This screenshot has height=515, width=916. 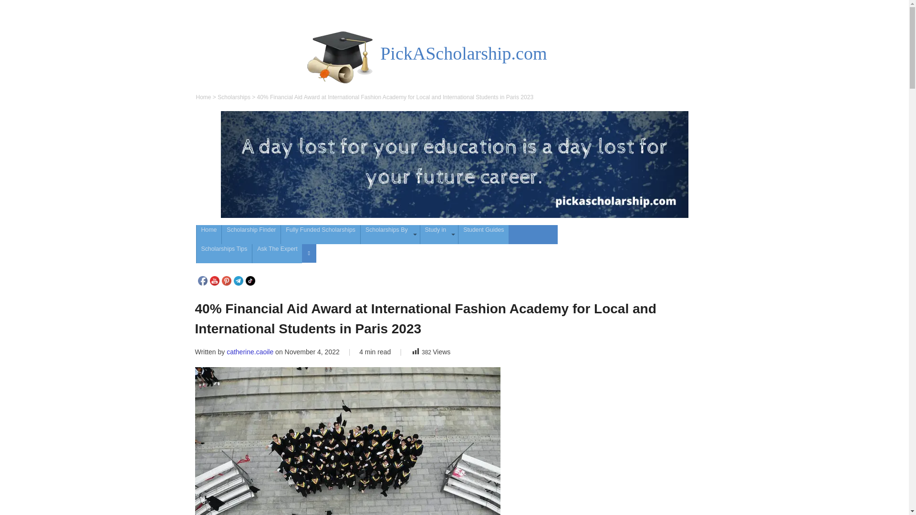 What do you see at coordinates (251, 234) in the screenshot?
I see `Scholarship Finder` at bounding box center [251, 234].